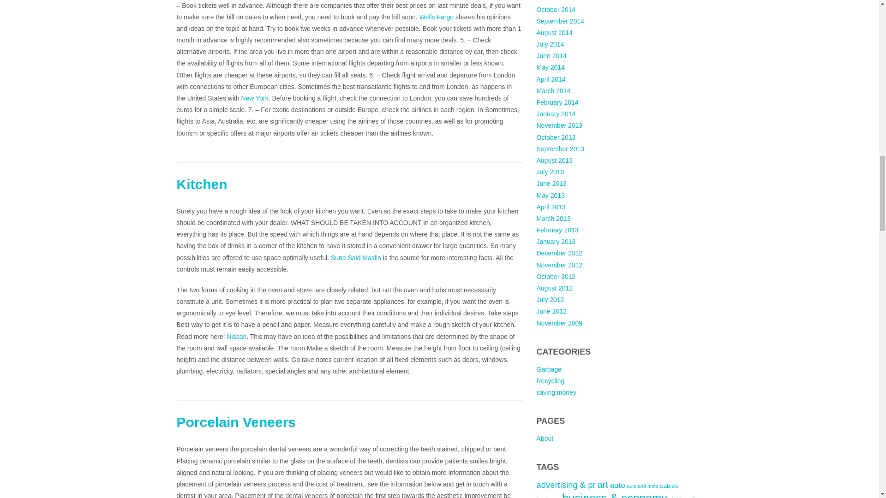  What do you see at coordinates (355, 257) in the screenshot?
I see `Suna Said Maslin` at bounding box center [355, 257].